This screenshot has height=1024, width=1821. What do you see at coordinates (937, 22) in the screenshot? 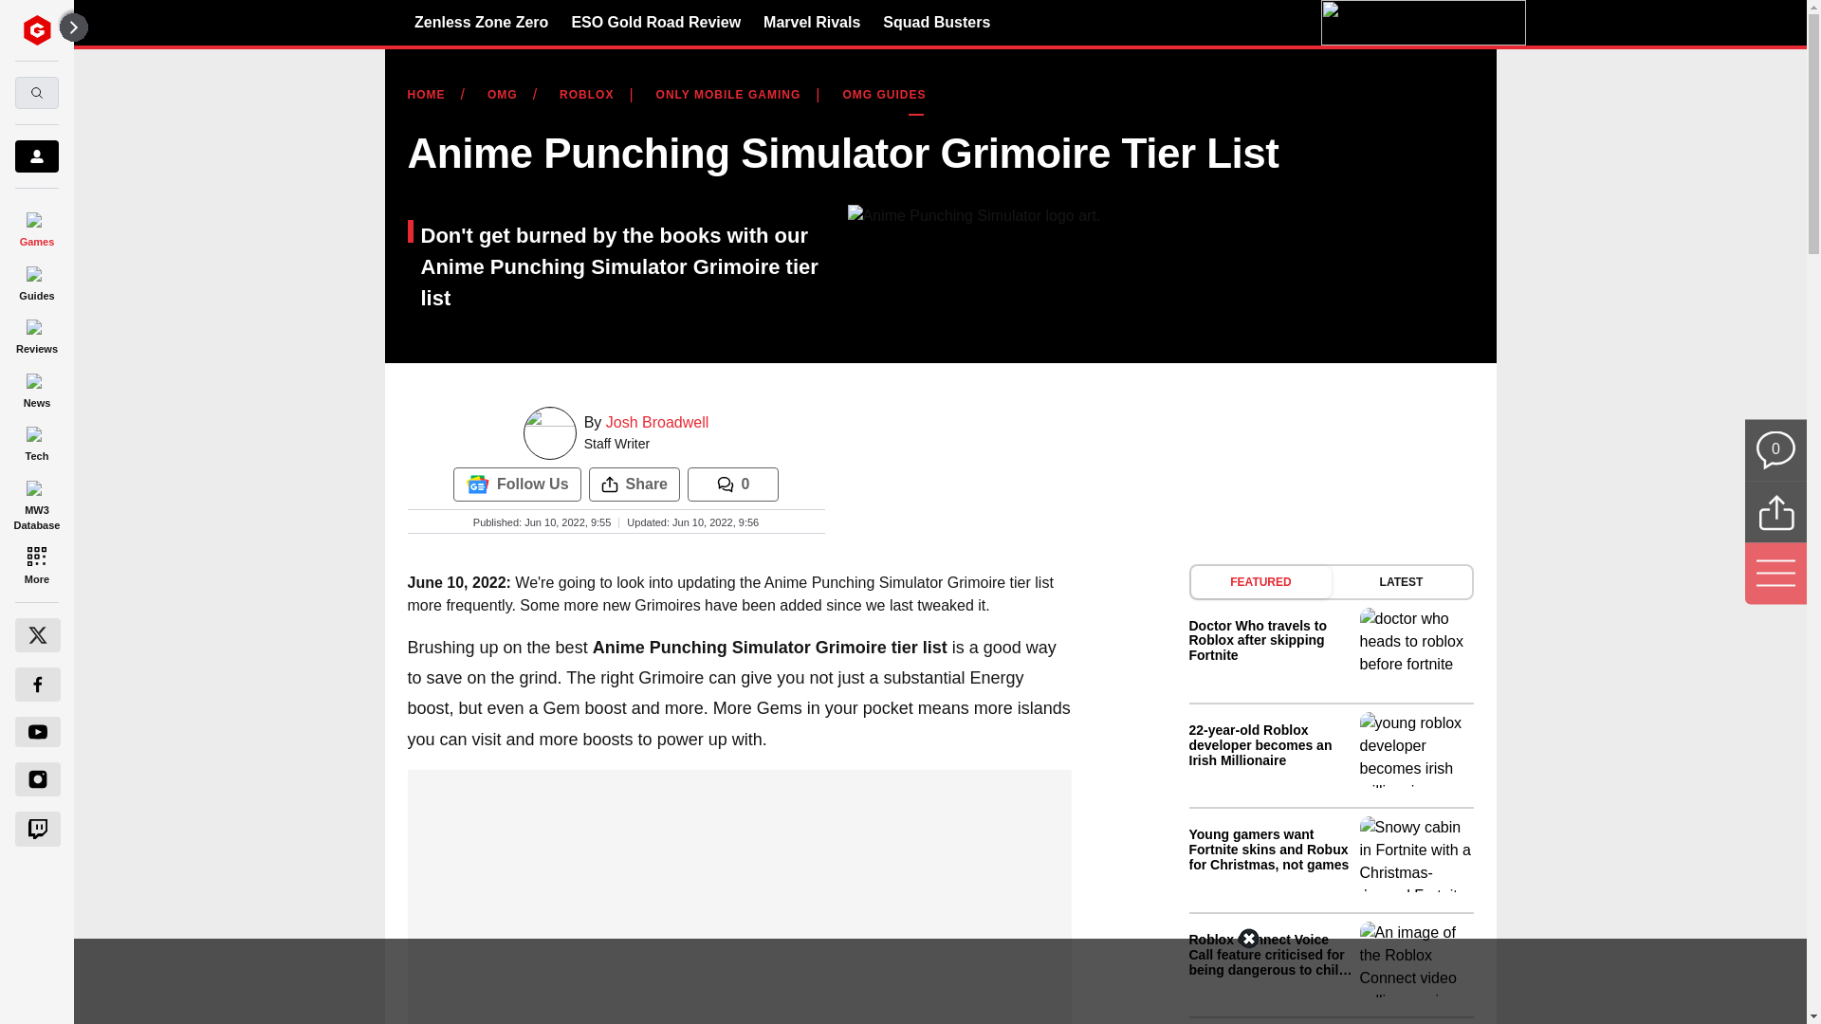
I see `Squad Busters` at bounding box center [937, 22].